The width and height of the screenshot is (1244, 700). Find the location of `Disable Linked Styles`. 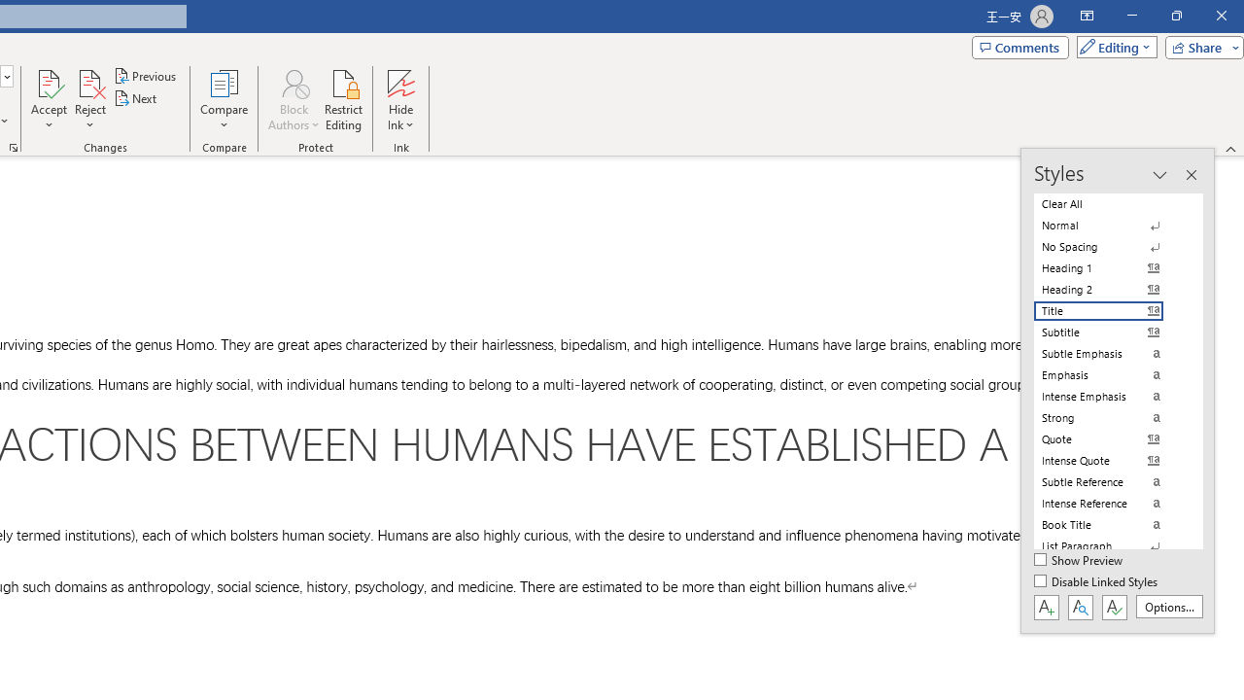

Disable Linked Styles is located at coordinates (1097, 582).